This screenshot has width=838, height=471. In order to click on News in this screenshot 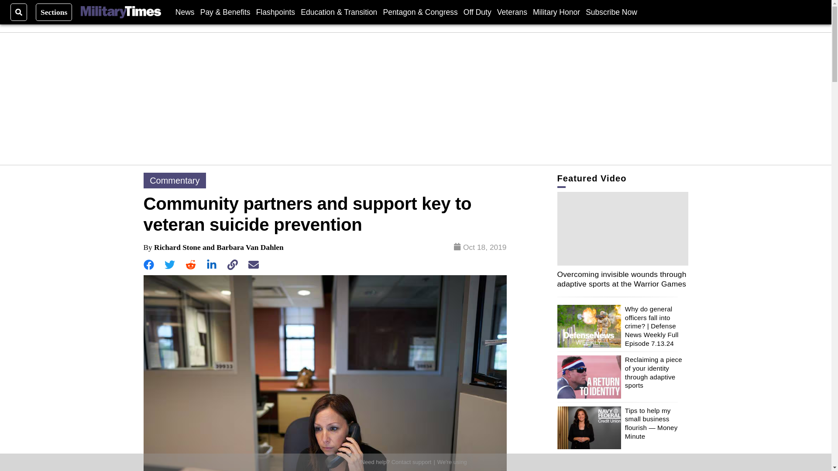, I will do `click(185, 12)`.